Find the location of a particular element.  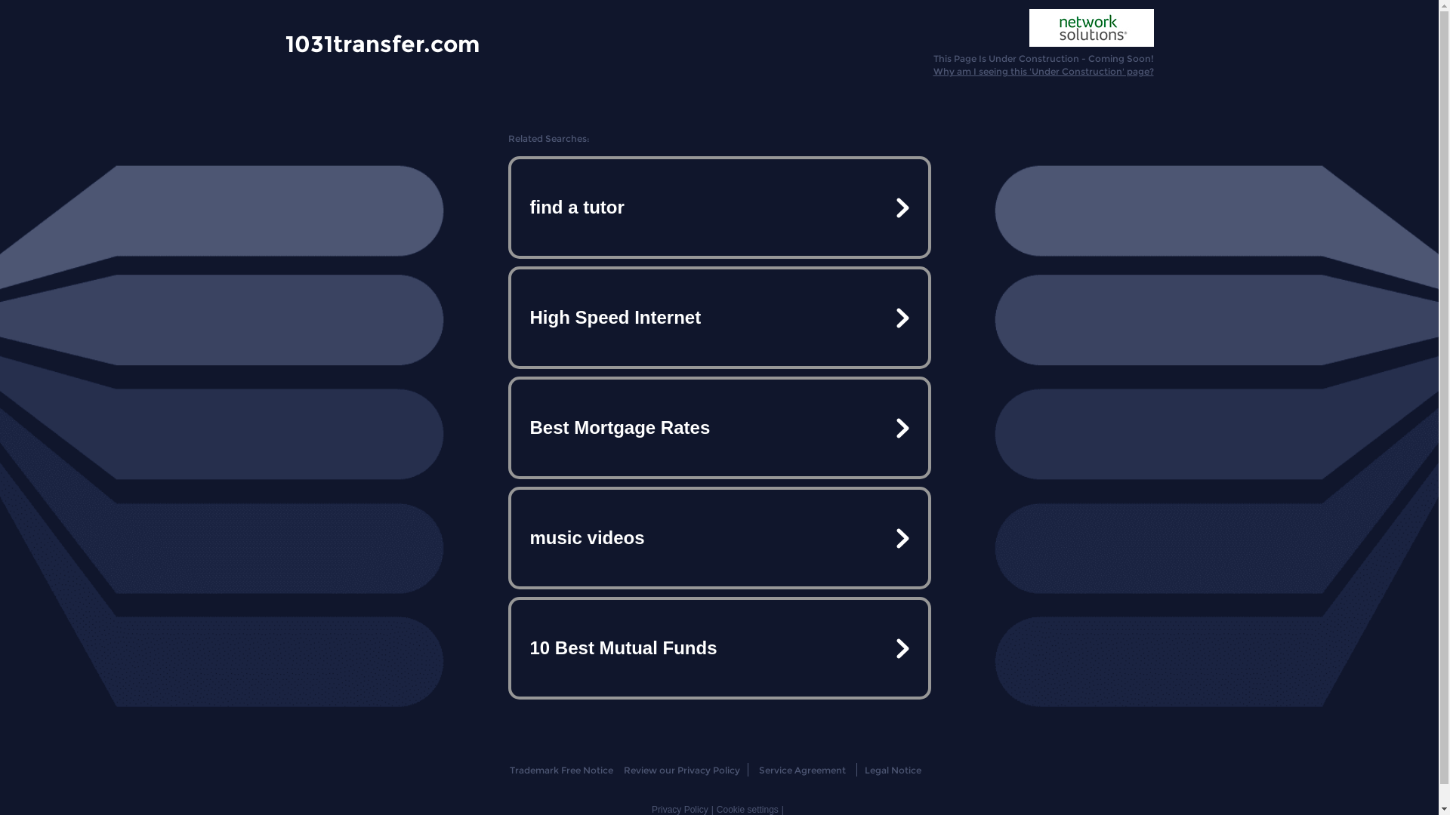

Why am I seeing this 'Under Construction' page? is located at coordinates (1044, 71).